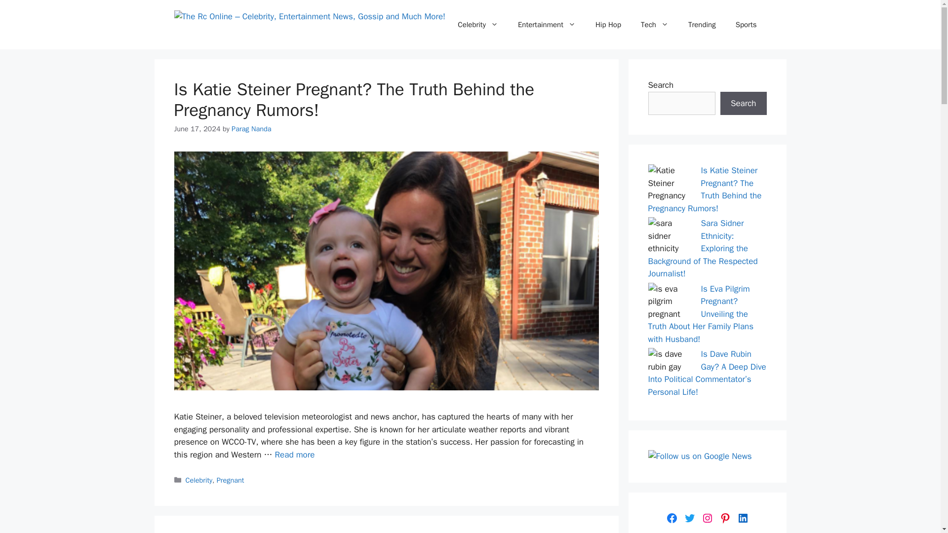 The width and height of the screenshot is (948, 533). Describe the element at coordinates (702, 25) in the screenshot. I see `Trending` at that location.